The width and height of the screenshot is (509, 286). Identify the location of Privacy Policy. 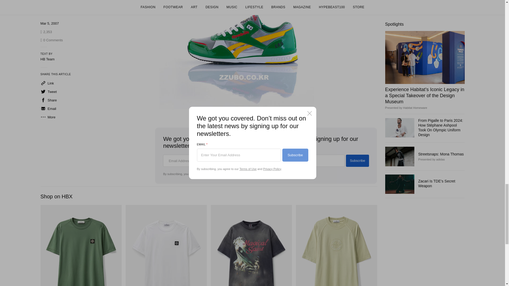
(238, 174).